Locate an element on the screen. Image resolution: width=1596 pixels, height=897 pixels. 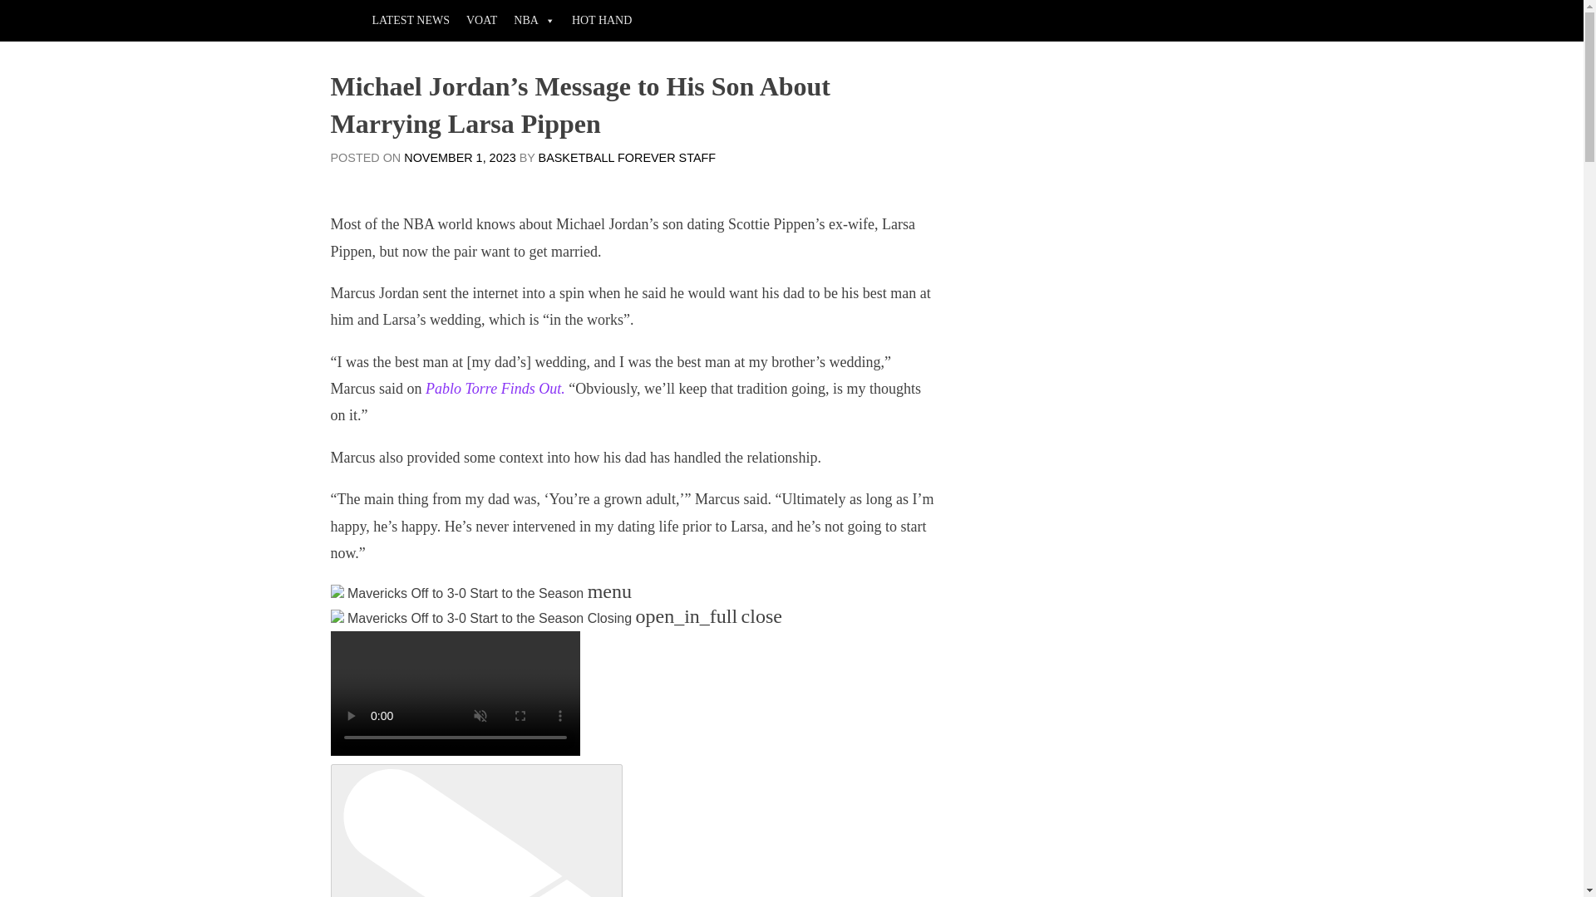
VOAT is located at coordinates (482, 20).